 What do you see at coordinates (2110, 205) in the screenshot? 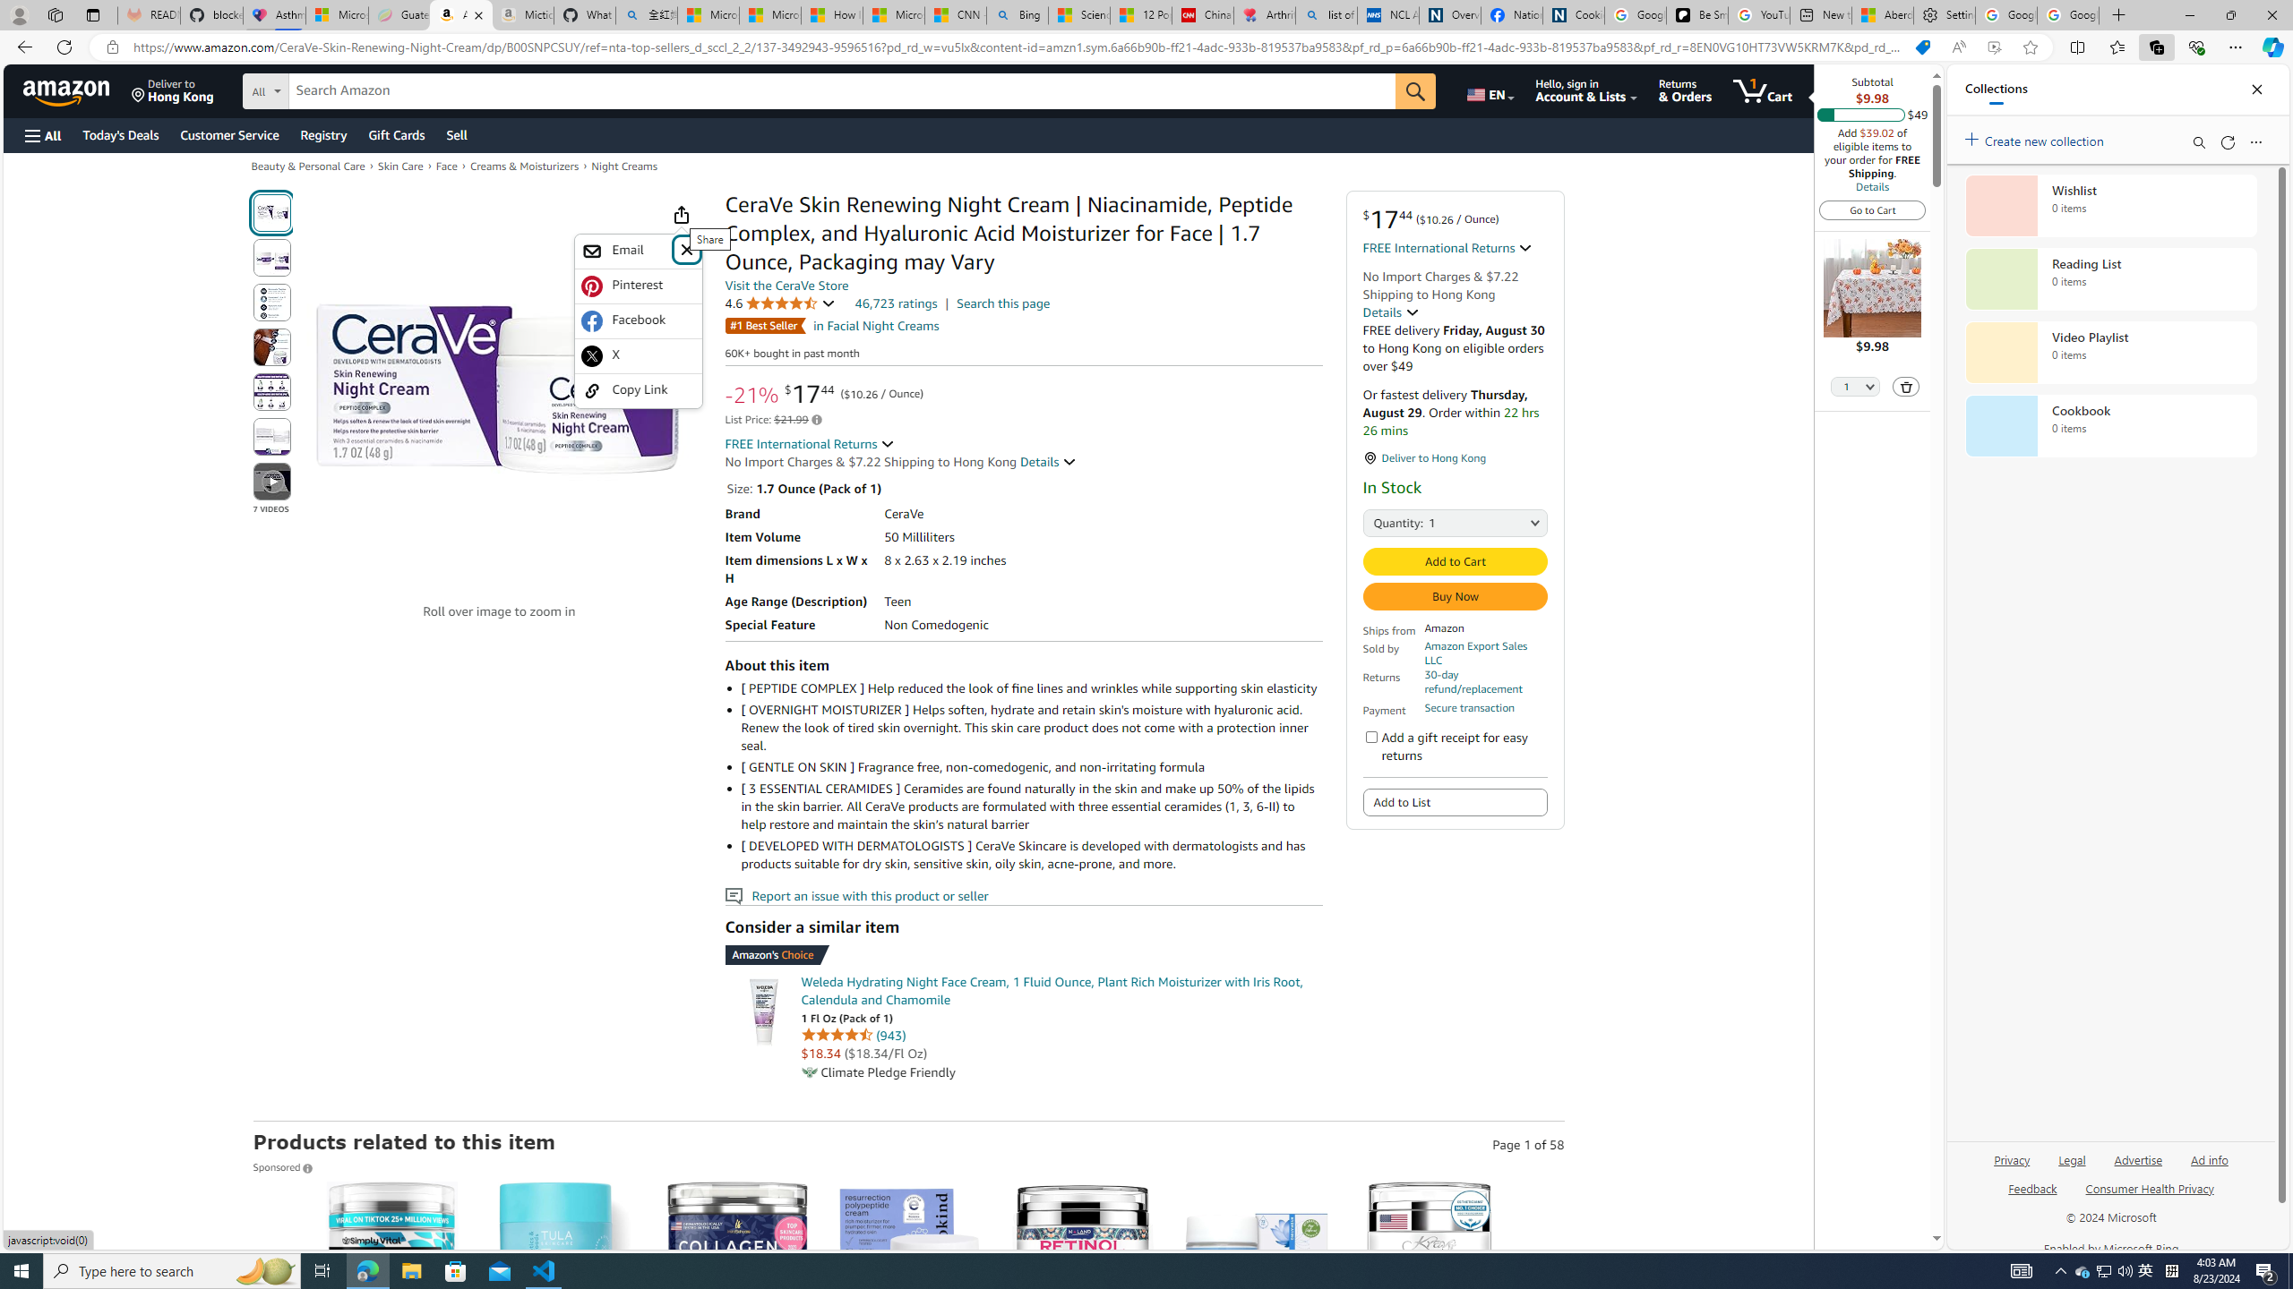
I see `Wishlist collection, 0 items` at bounding box center [2110, 205].